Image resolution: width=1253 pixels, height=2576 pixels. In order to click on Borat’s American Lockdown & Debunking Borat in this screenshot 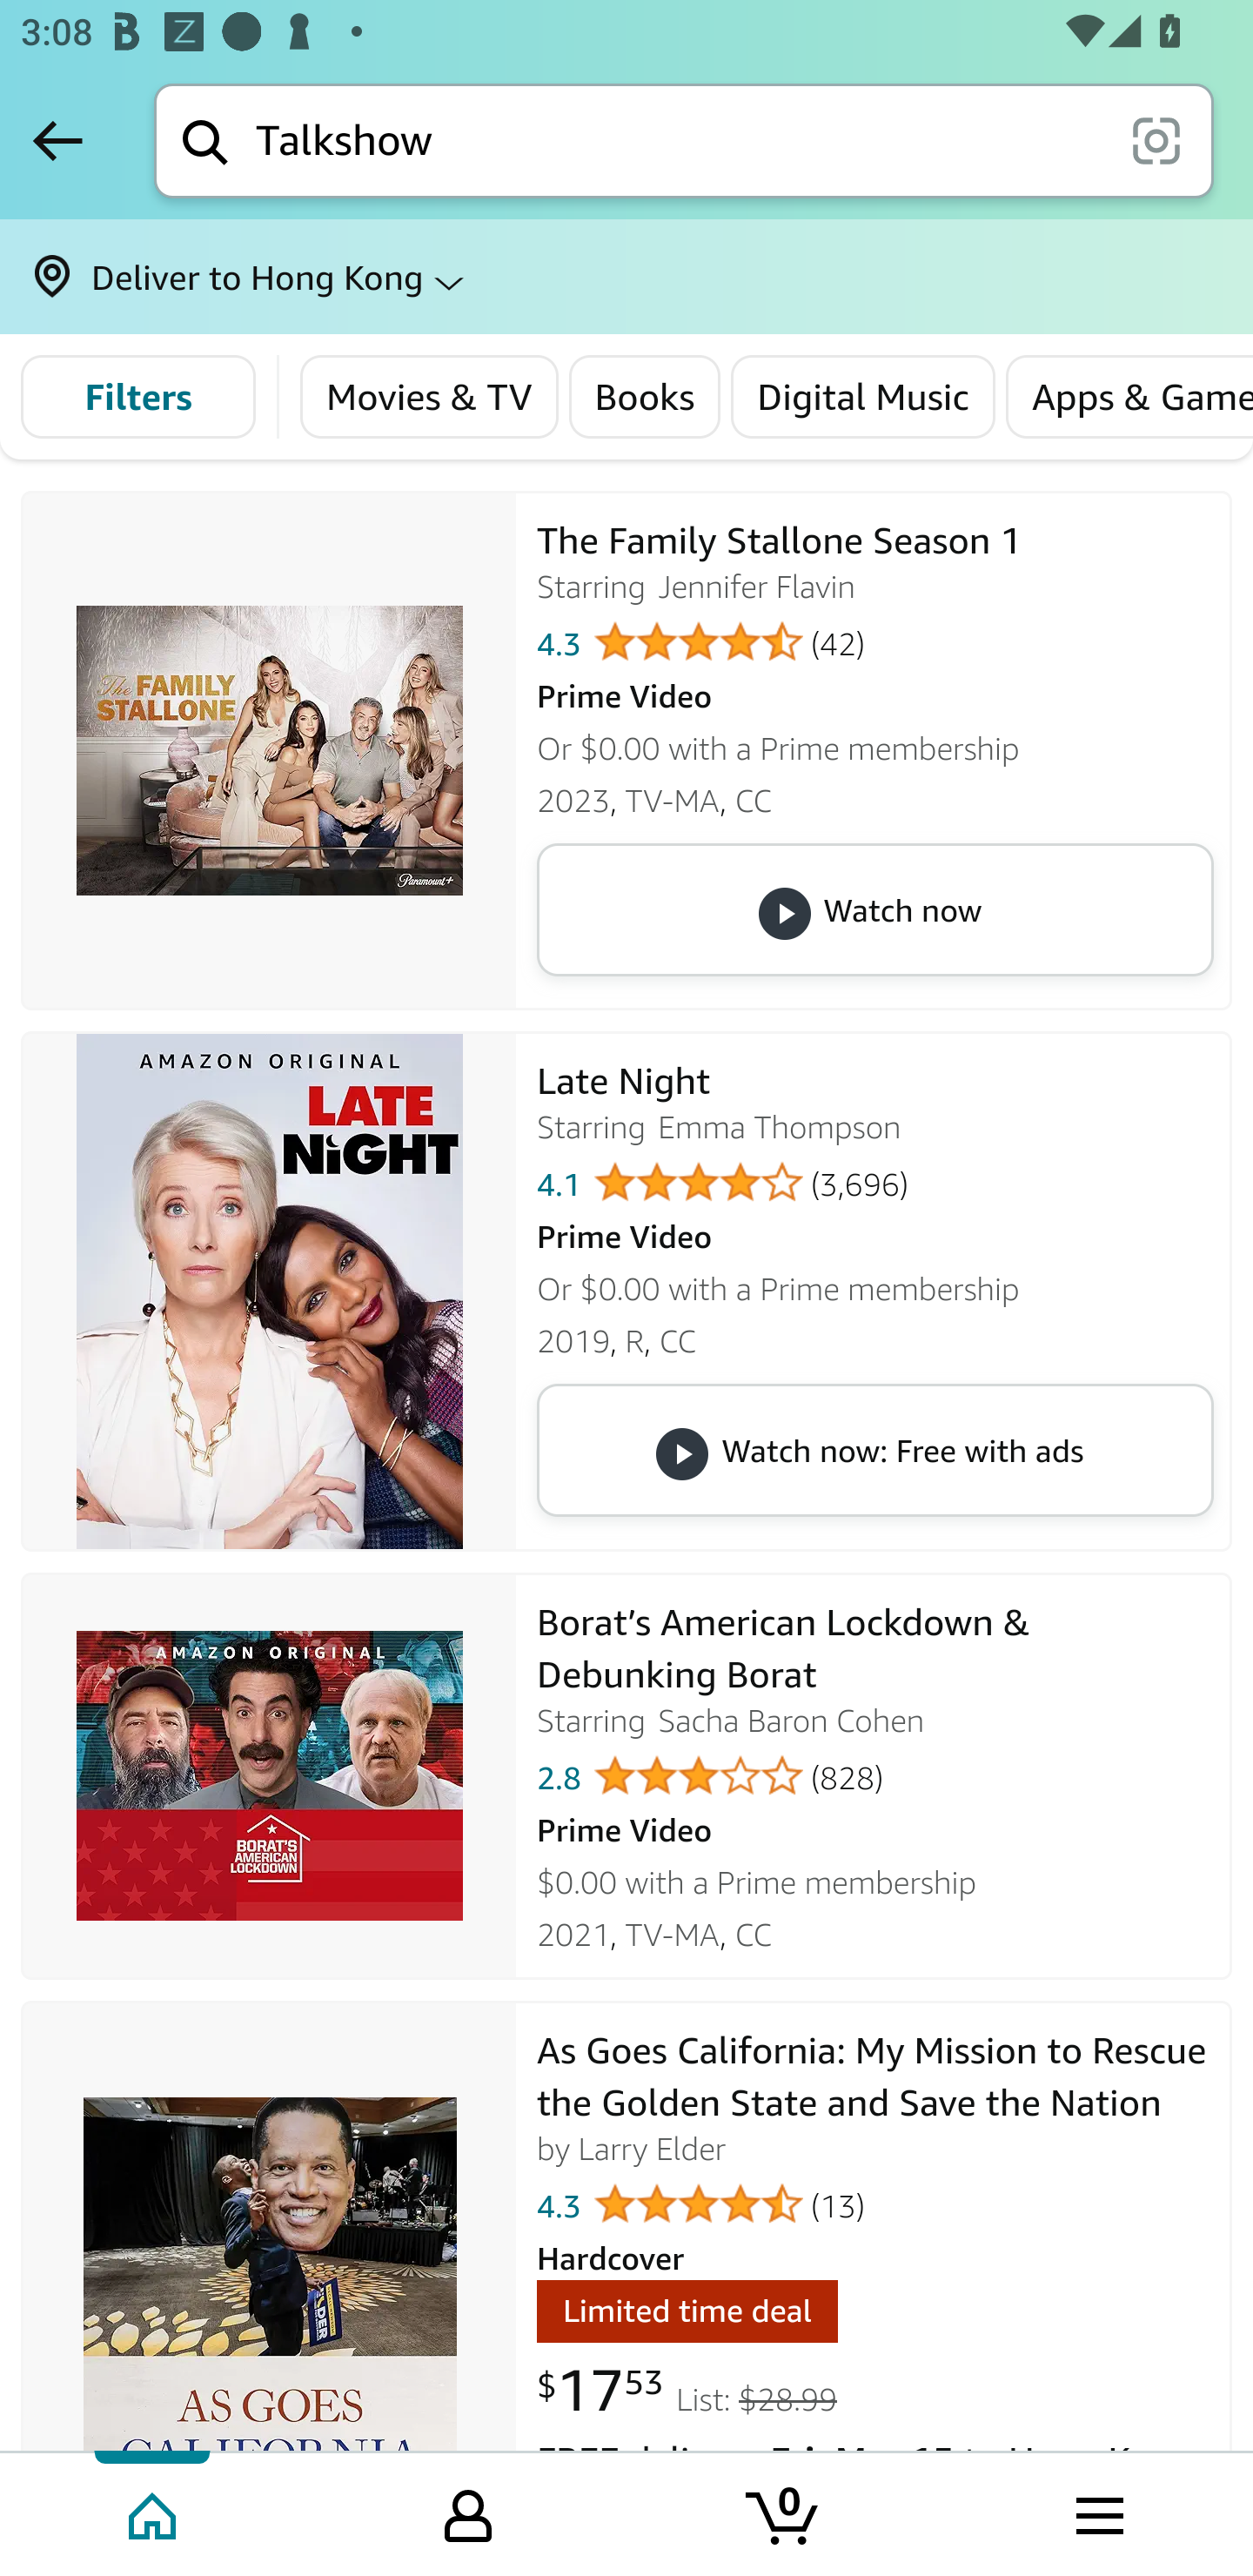, I will do `click(270, 1775)`.